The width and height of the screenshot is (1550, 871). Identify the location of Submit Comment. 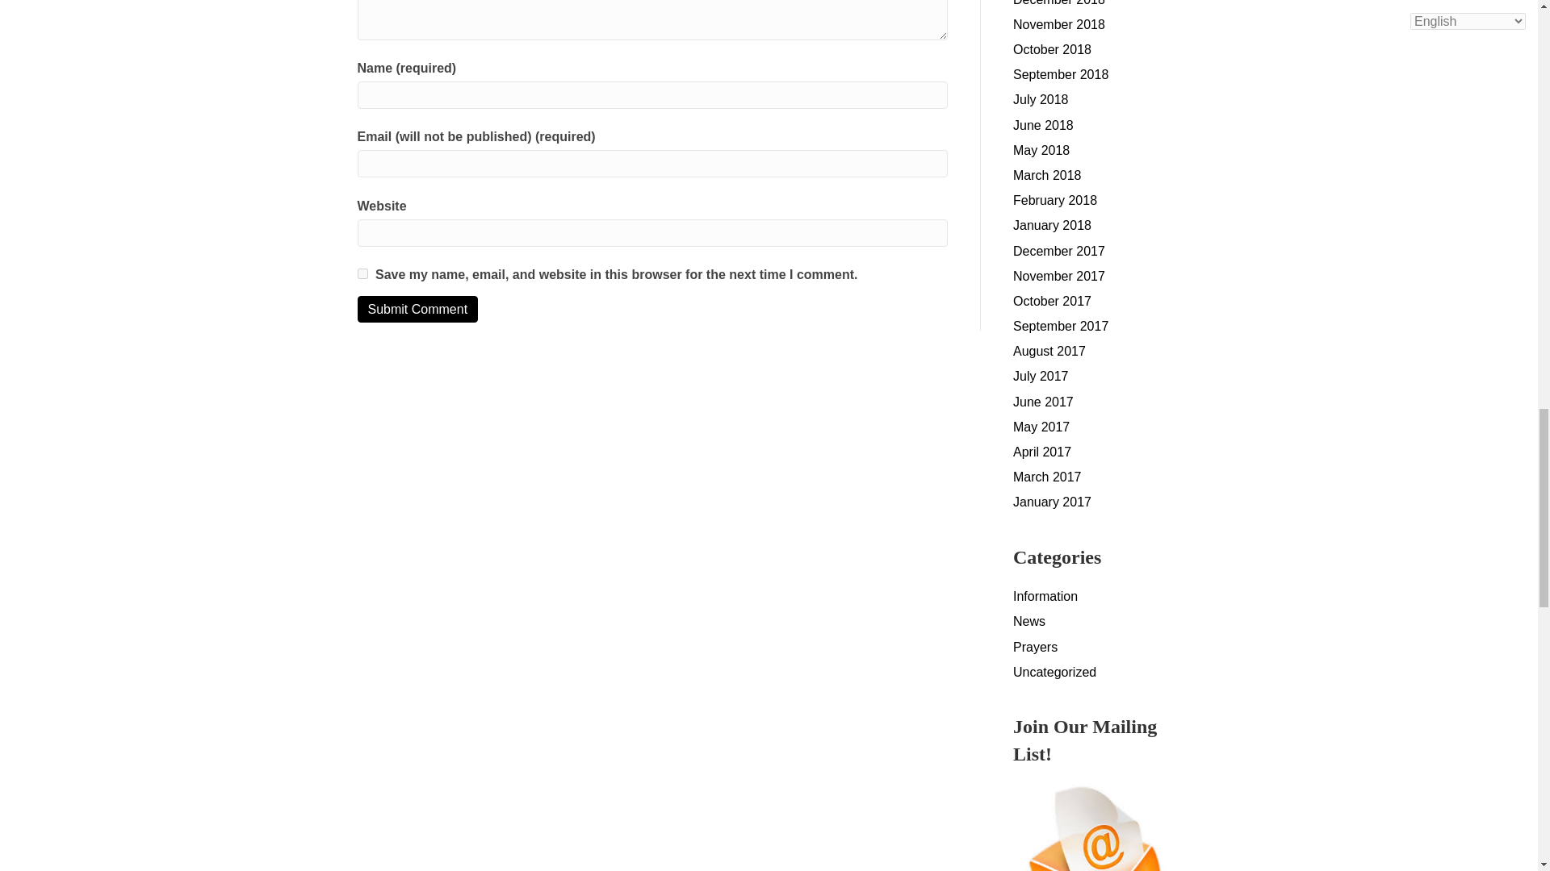
(417, 309).